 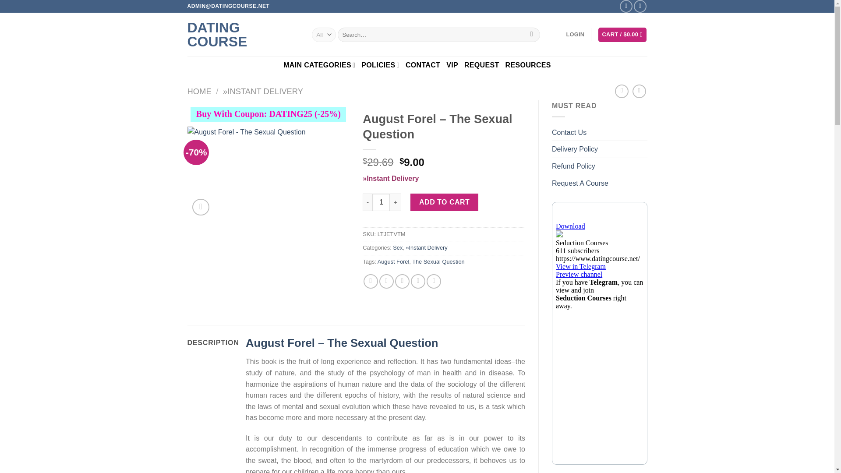 I want to click on 1, so click(x=381, y=202).